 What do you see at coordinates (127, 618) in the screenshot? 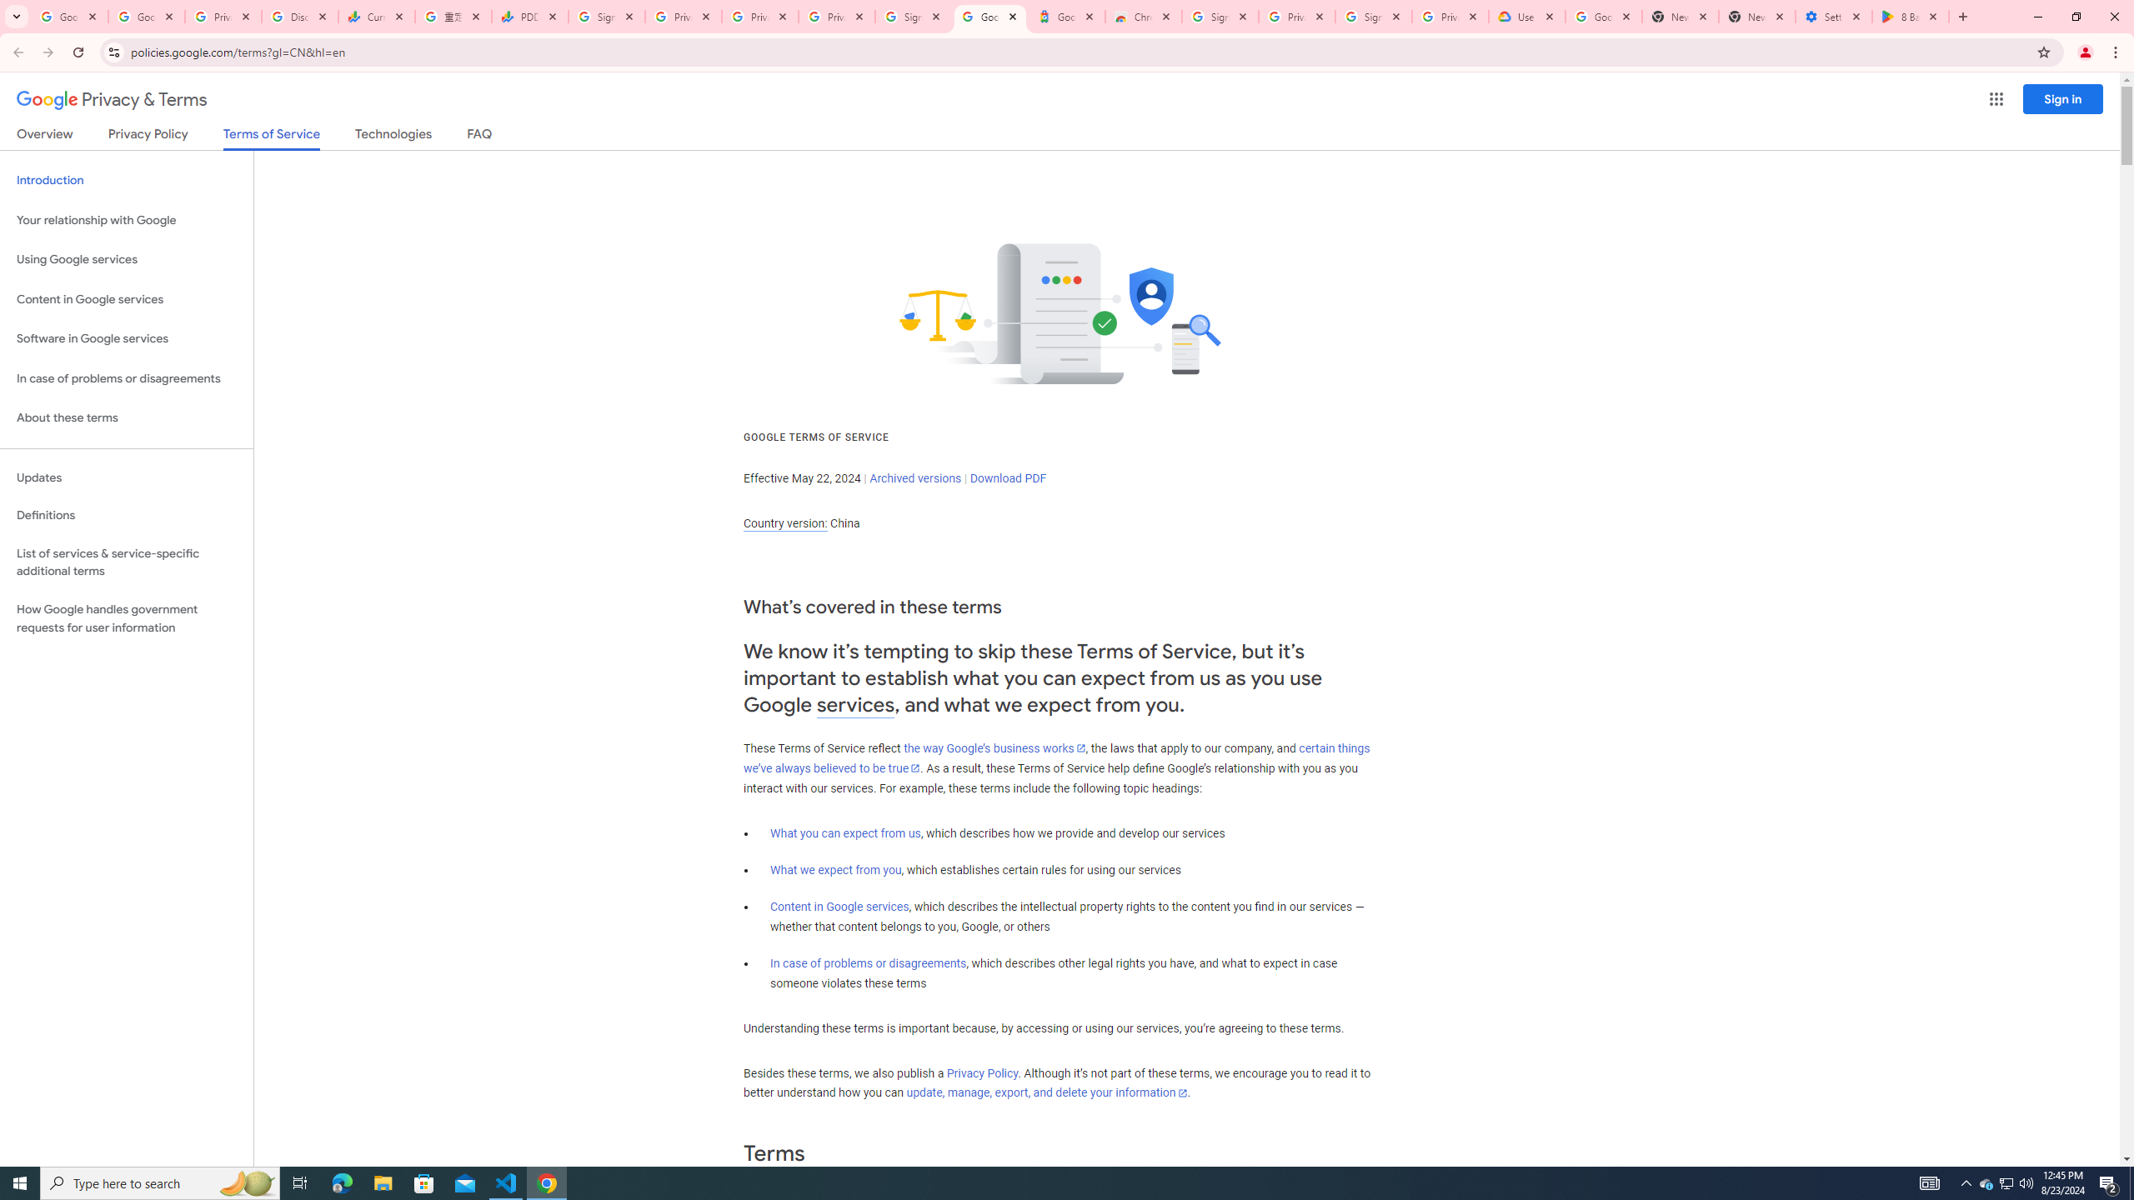
I see `How Google handles government requests for user information` at bounding box center [127, 618].